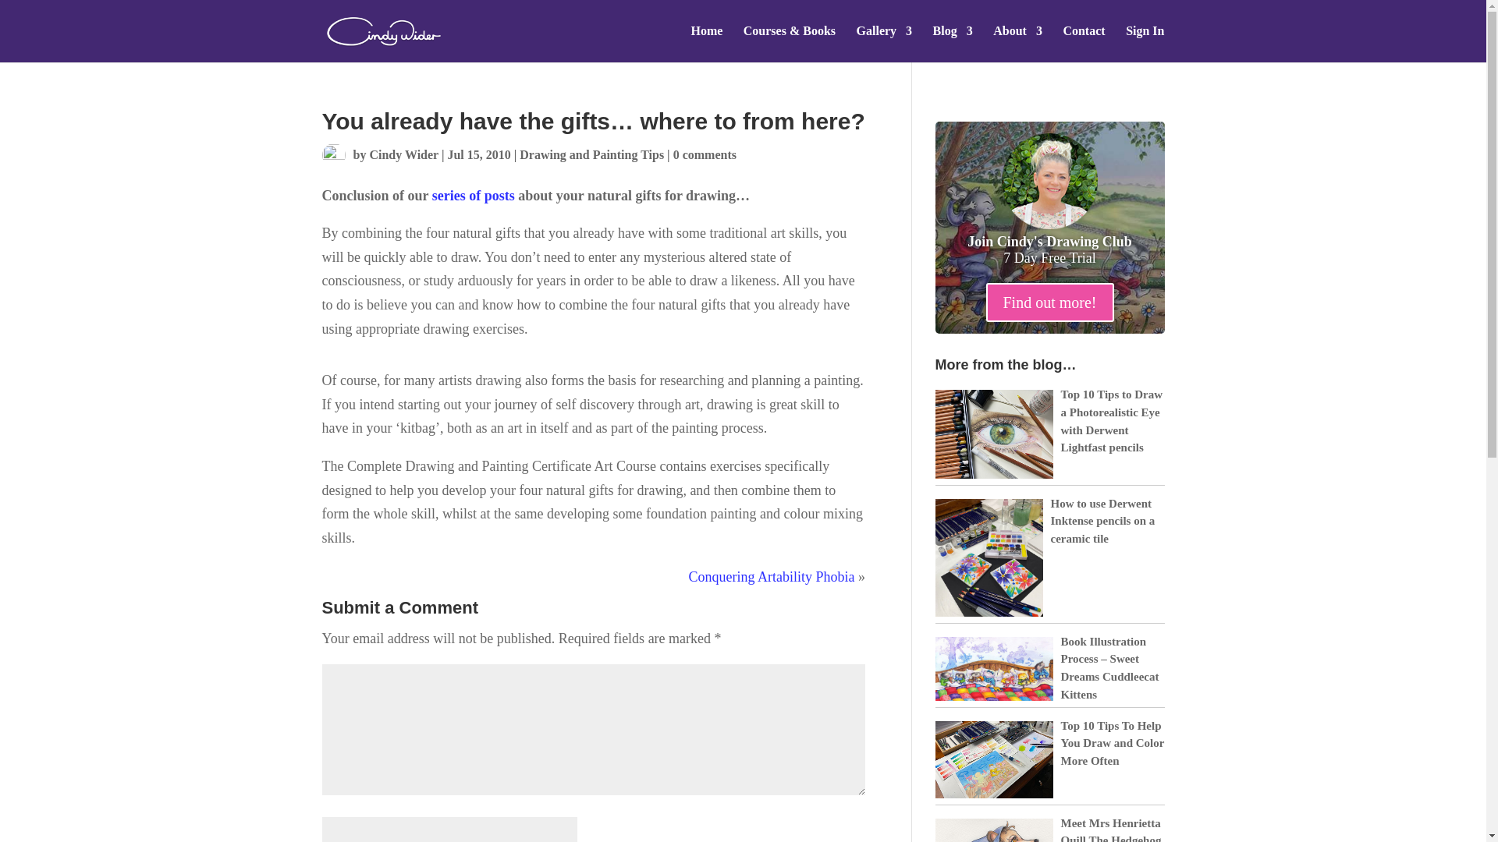 Image resolution: width=1498 pixels, height=842 pixels. Describe the element at coordinates (1083, 44) in the screenshot. I see `Contact` at that location.